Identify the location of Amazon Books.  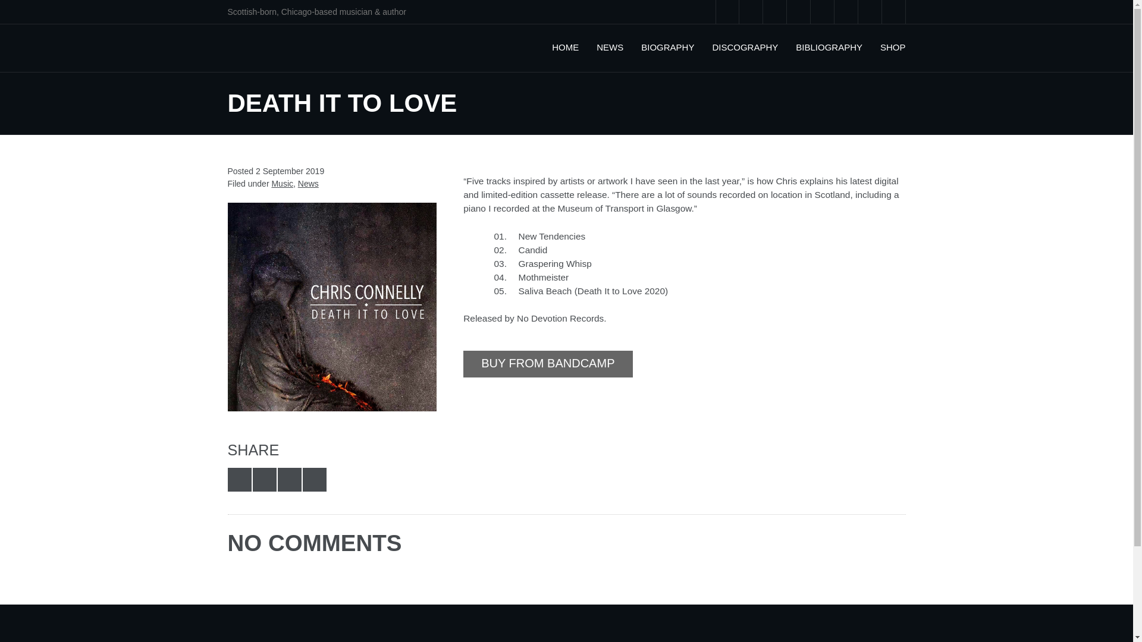
(893, 12).